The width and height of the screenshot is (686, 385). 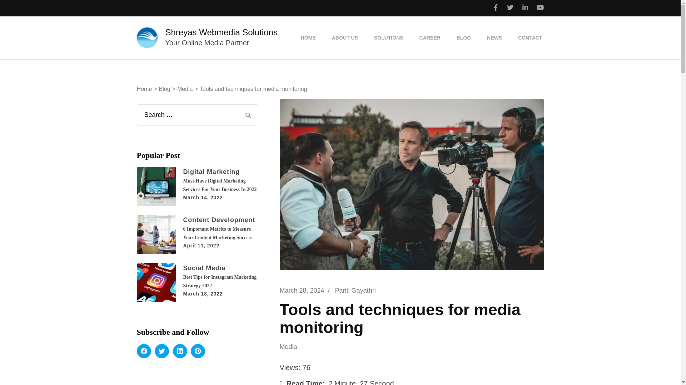 What do you see at coordinates (161, 351) in the screenshot?
I see `twitter` at bounding box center [161, 351].